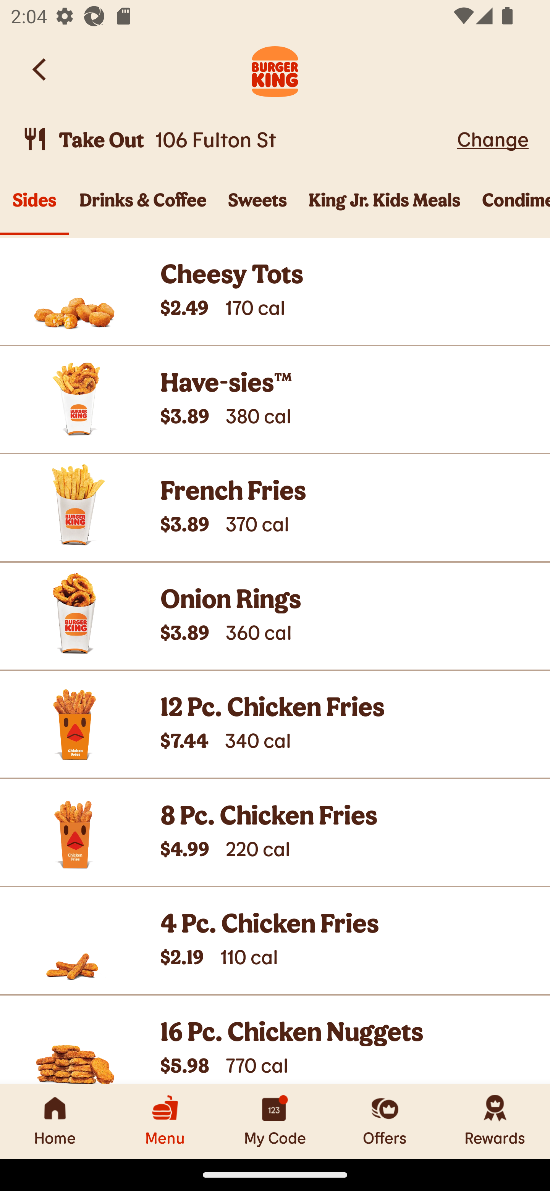 This screenshot has height=1191, width=550. Describe the element at coordinates (143, 208) in the screenshot. I see `Drinks & Coffee` at that location.